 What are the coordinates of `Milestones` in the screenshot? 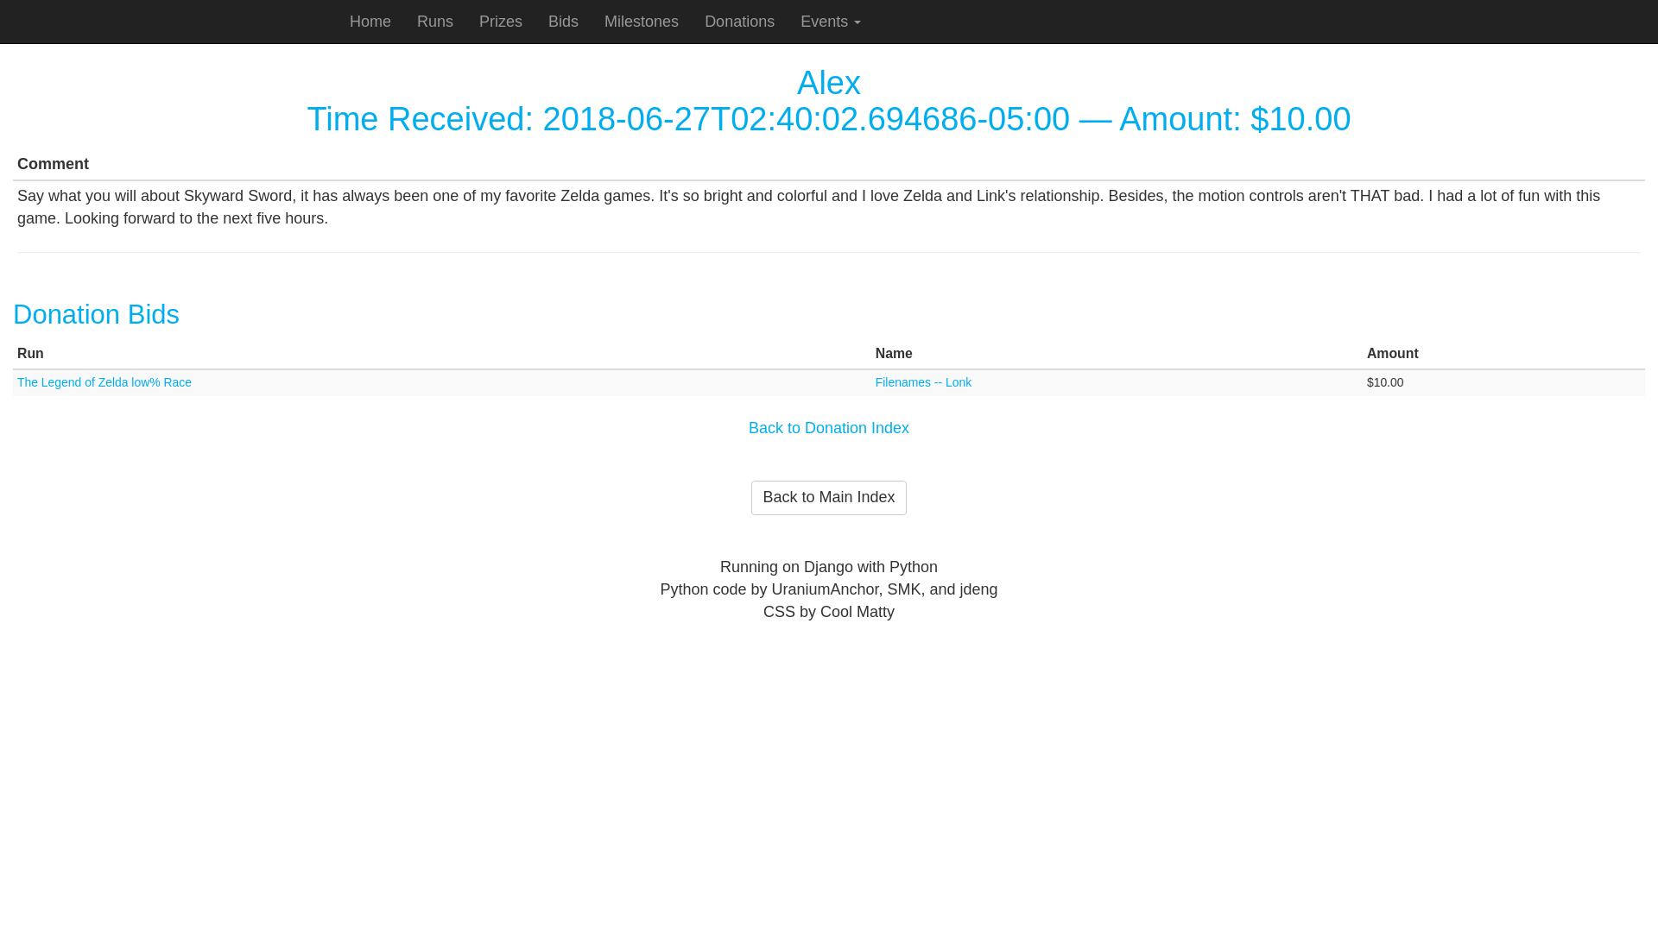 It's located at (641, 21).